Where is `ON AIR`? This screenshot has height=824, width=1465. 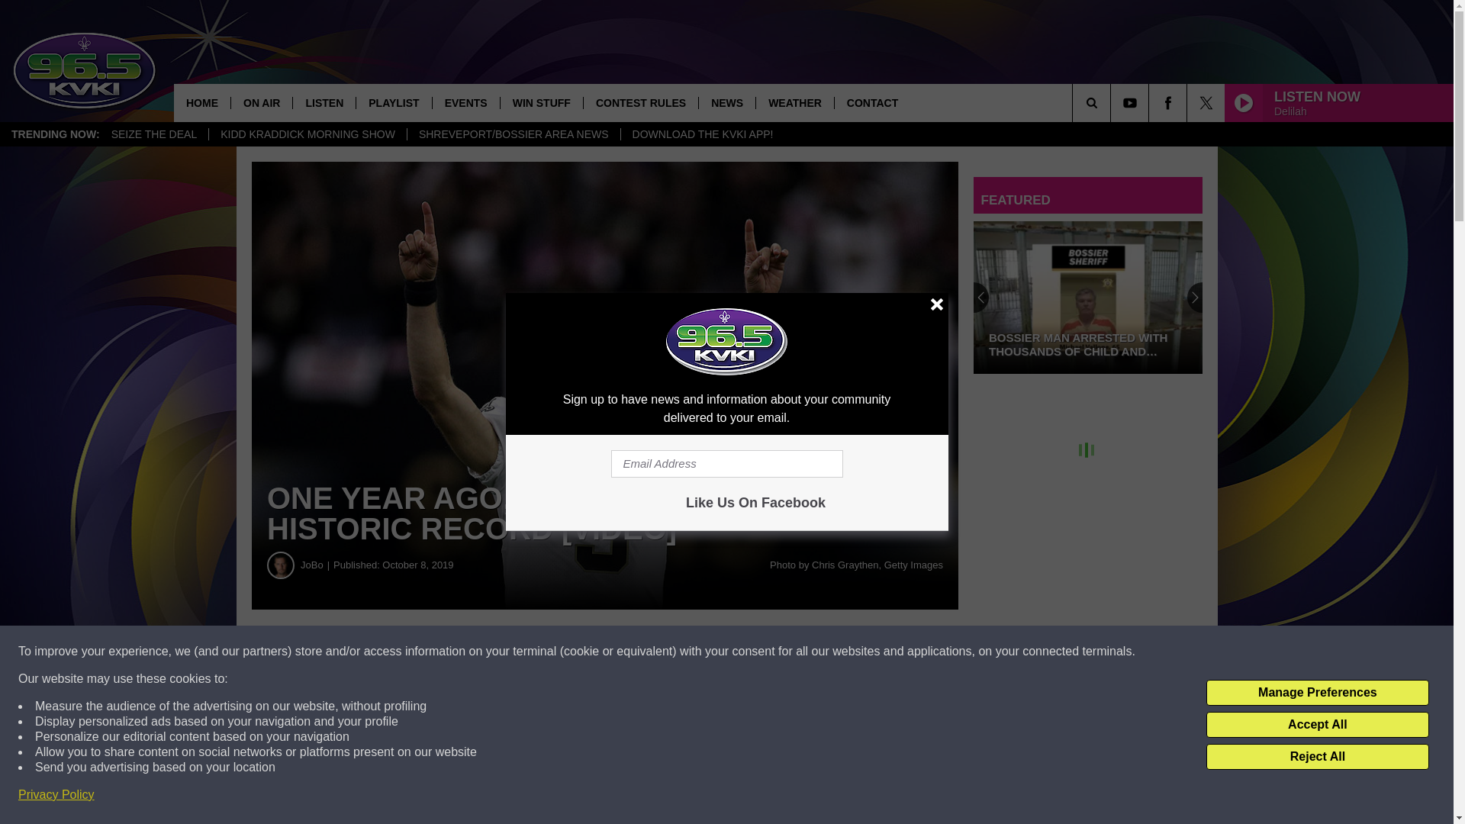 ON AIR is located at coordinates (261, 102).